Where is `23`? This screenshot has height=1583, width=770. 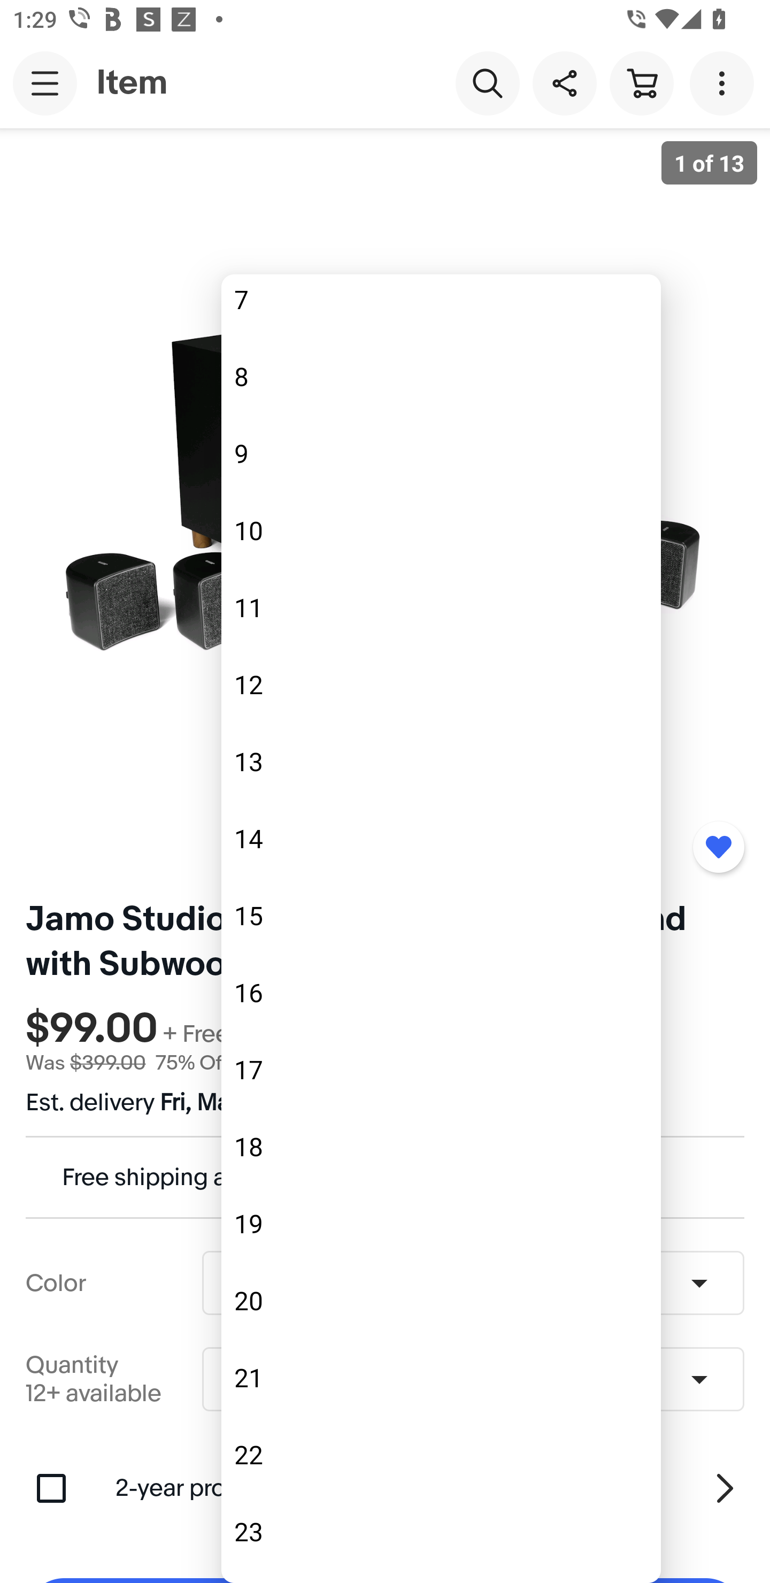
23 is located at coordinates (441, 1532).